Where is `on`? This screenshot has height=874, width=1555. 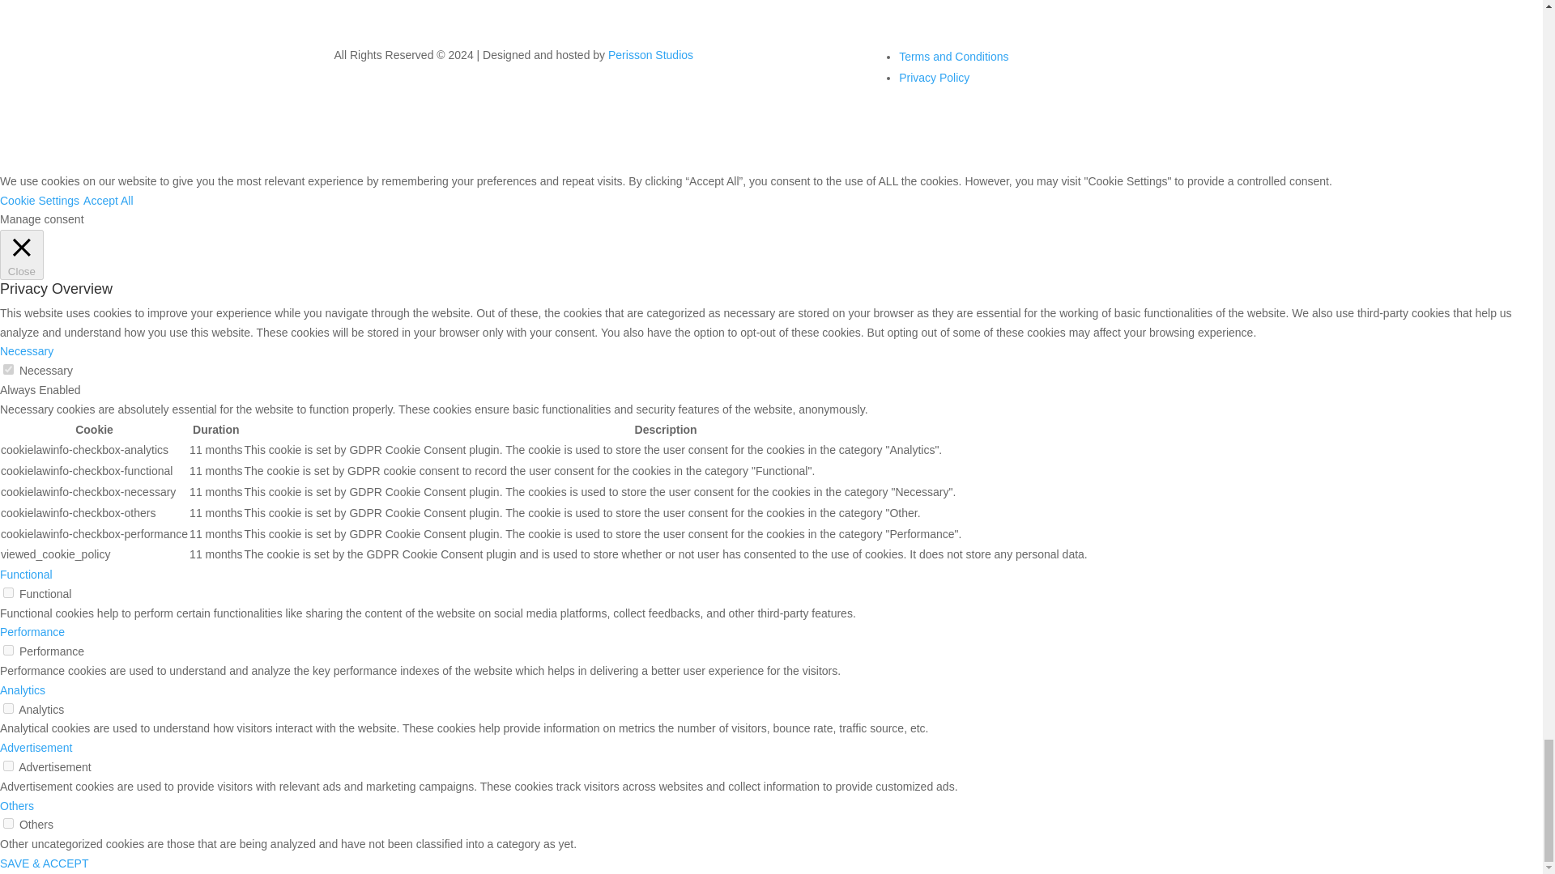 on is located at coordinates (8, 822).